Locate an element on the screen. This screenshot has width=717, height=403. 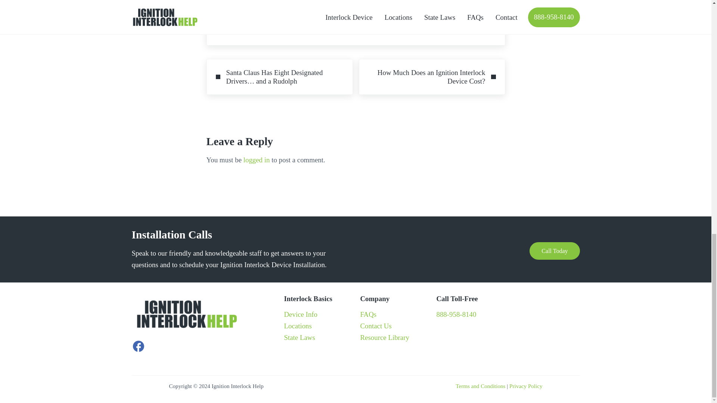
Contact Us is located at coordinates (376, 326).